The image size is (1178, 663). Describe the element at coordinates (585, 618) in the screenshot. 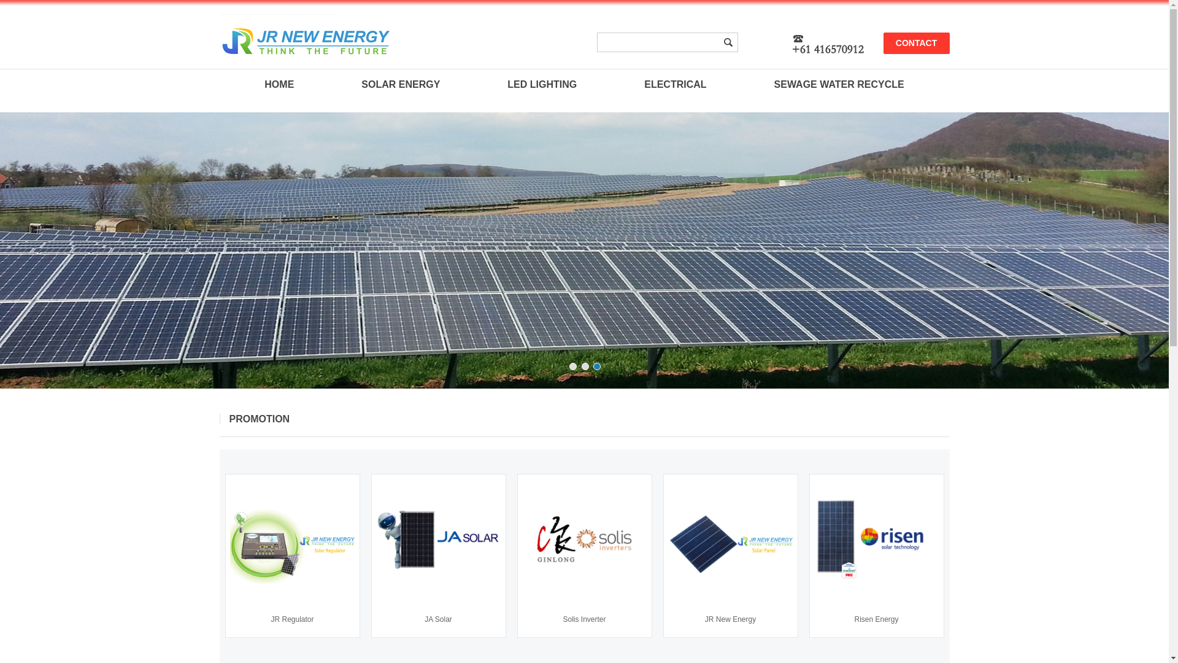

I see `Solis Inverter` at that location.